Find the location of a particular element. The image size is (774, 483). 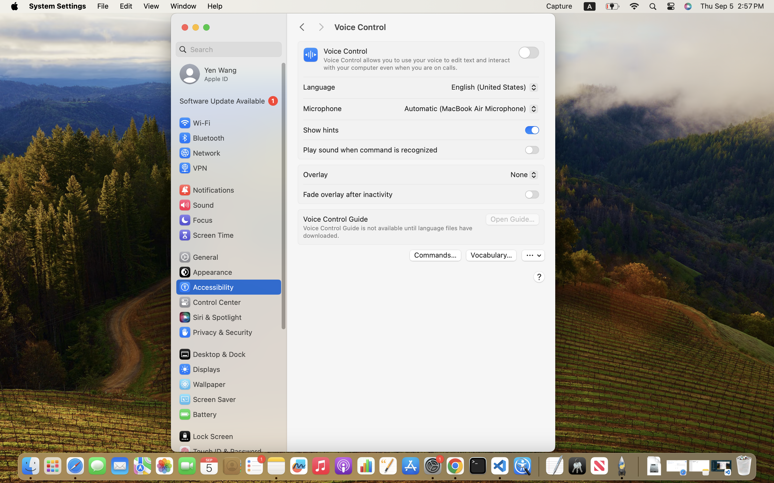

Wallpaper is located at coordinates (202, 384).